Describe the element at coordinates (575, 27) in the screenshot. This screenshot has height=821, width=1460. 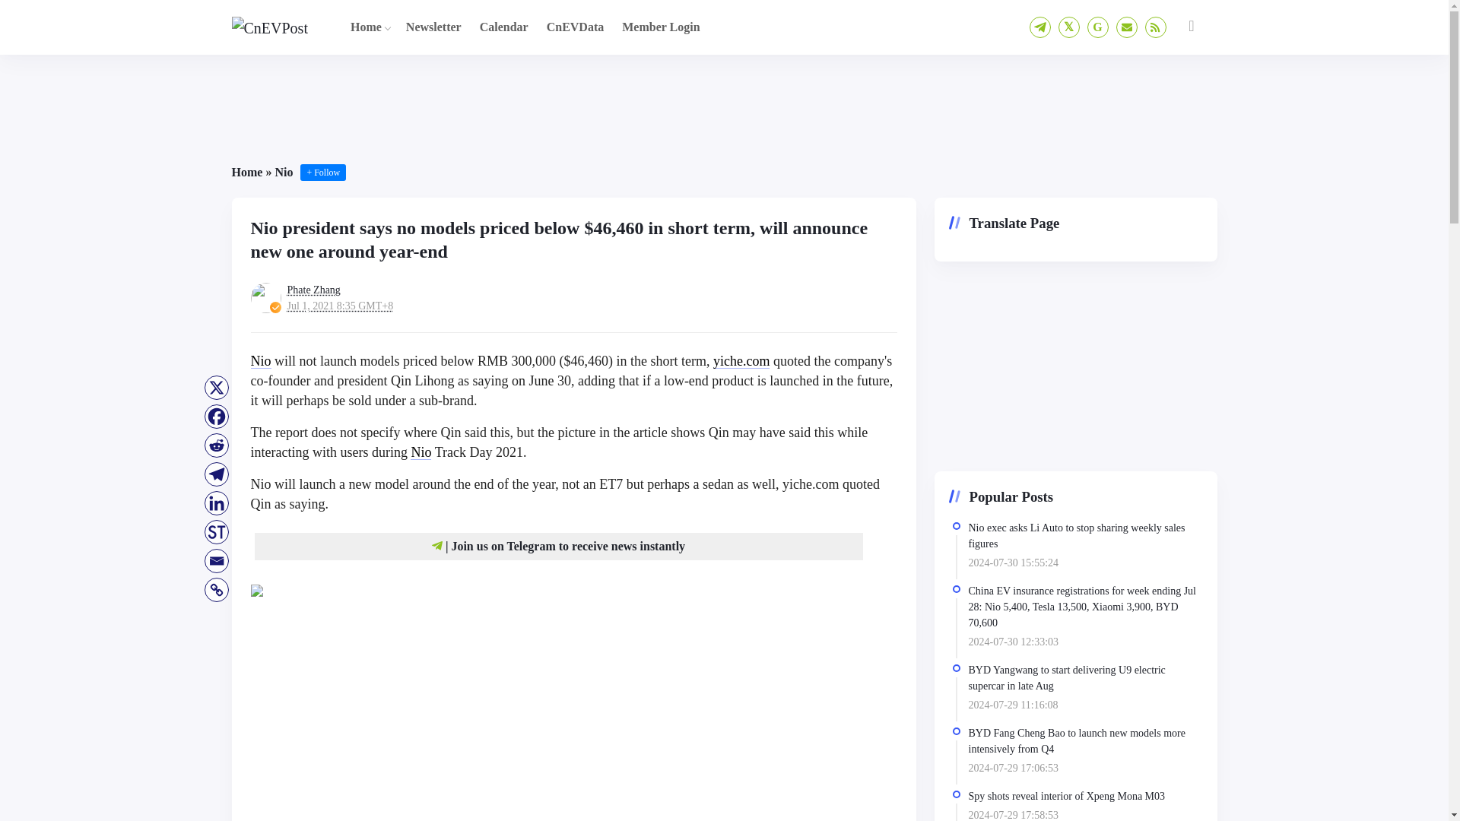
I see `CnEVData` at that location.